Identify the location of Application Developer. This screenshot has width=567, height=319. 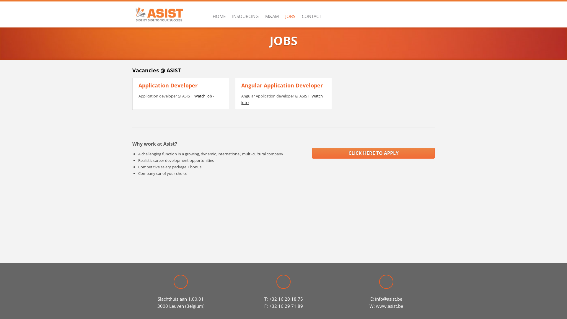
(168, 85).